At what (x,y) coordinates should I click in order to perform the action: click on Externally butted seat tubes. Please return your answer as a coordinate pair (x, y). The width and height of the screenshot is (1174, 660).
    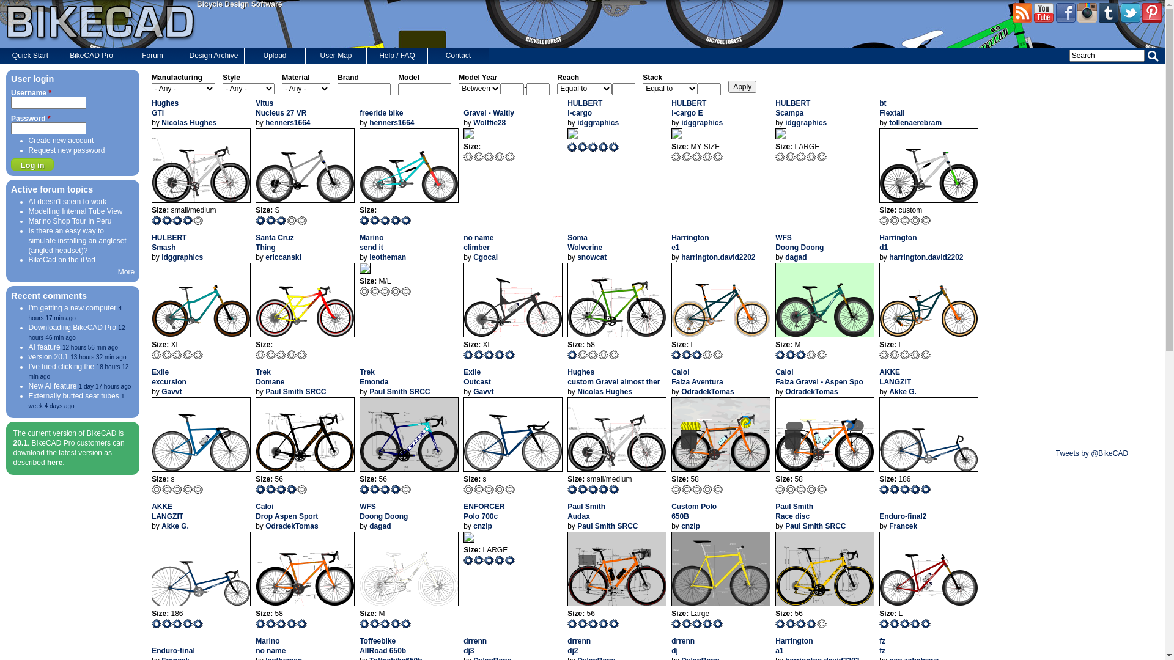
    Looking at the image, I should click on (74, 396).